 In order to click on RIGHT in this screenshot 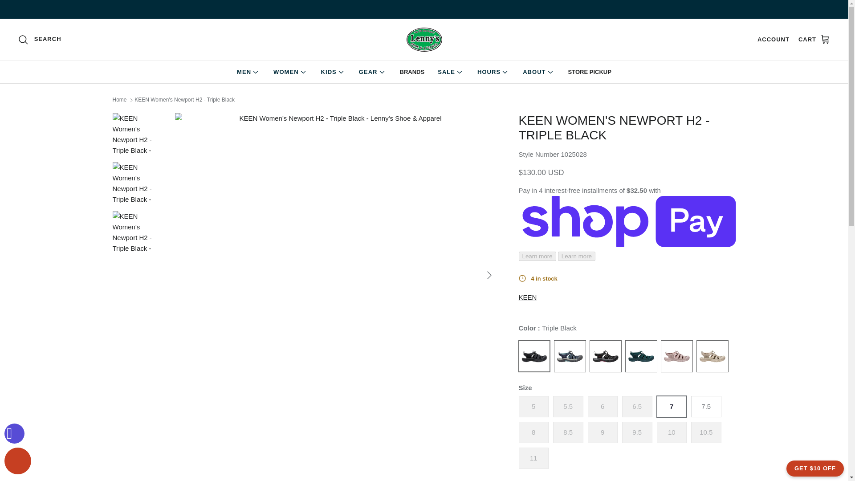, I will do `click(489, 275)`.